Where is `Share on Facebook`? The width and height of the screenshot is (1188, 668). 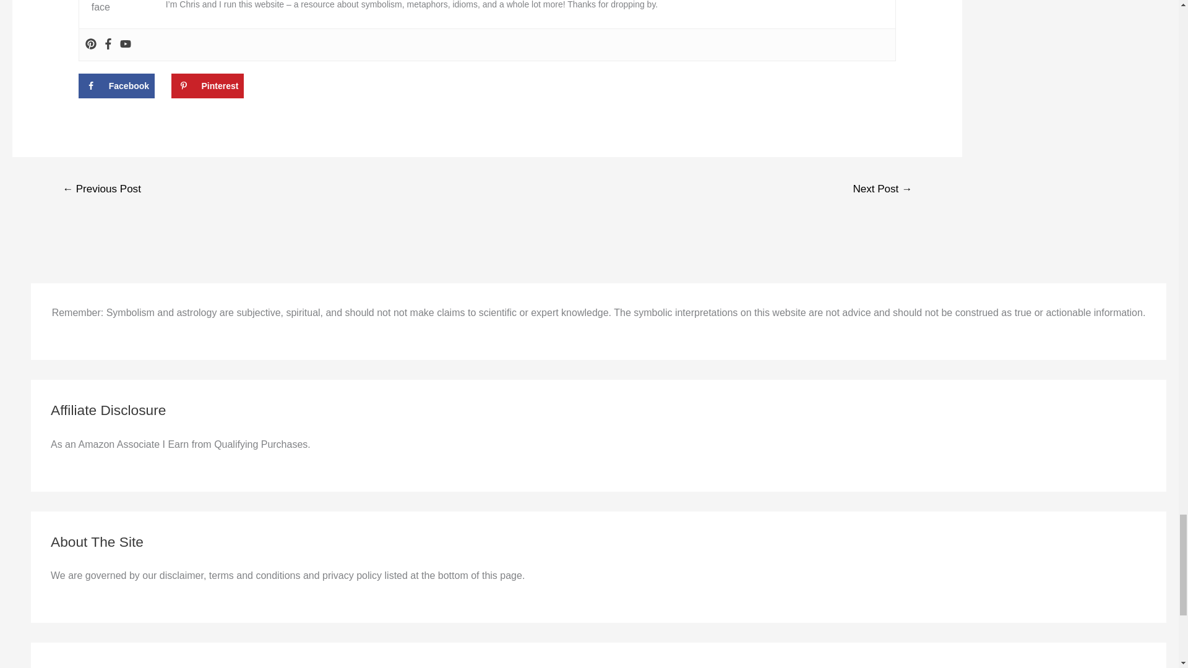 Share on Facebook is located at coordinates (116, 85).